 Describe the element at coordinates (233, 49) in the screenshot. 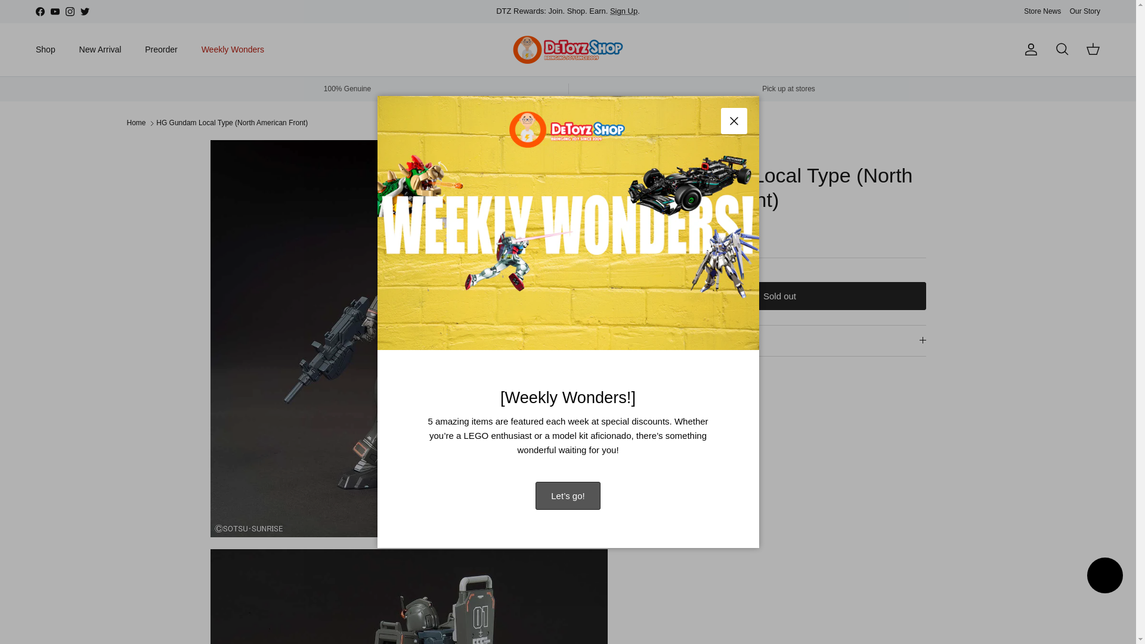

I see `Weekly Wonders` at that location.